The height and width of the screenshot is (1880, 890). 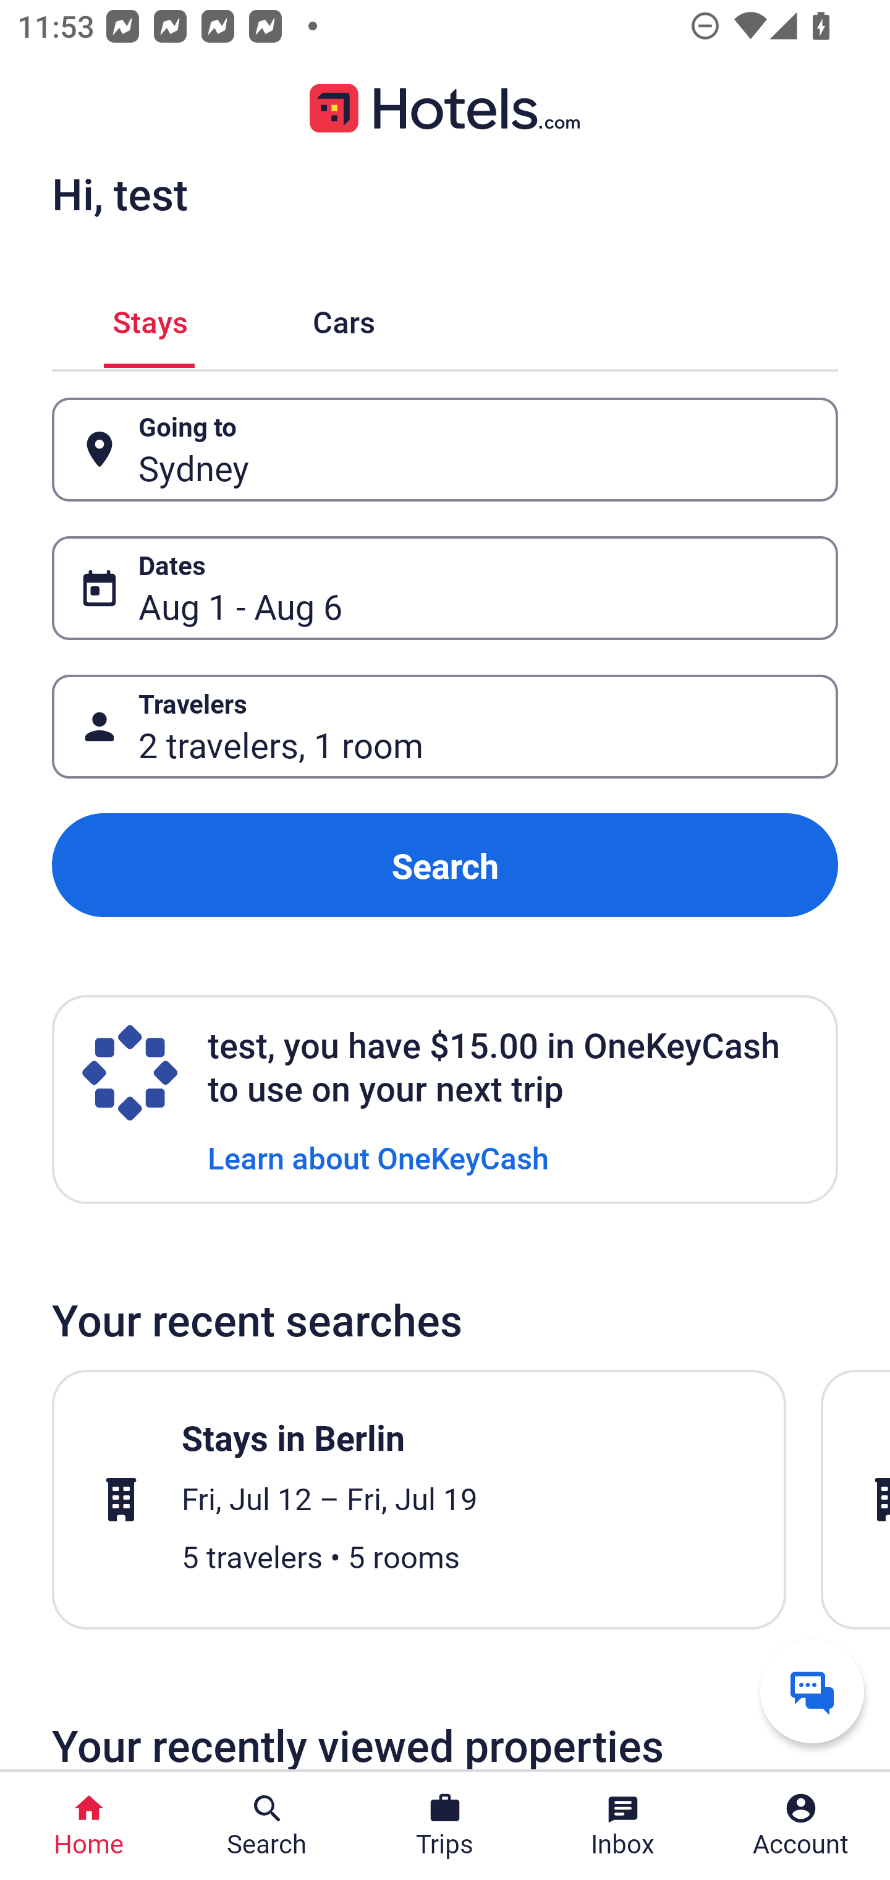 What do you see at coordinates (445, 450) in the screenshot?
I see `Going to Button Sydney` at bounding box center [445, 450].